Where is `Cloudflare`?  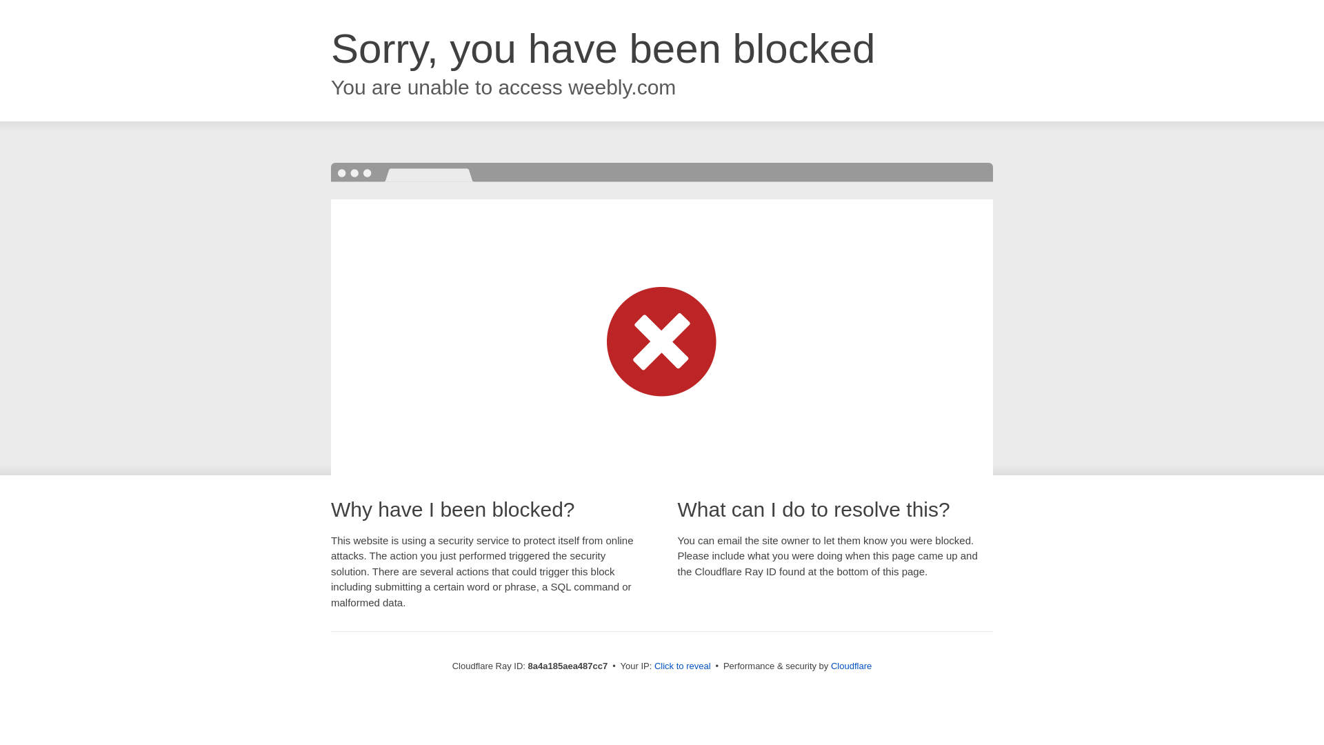 Cloudflare is located at coordinates (851, 666).